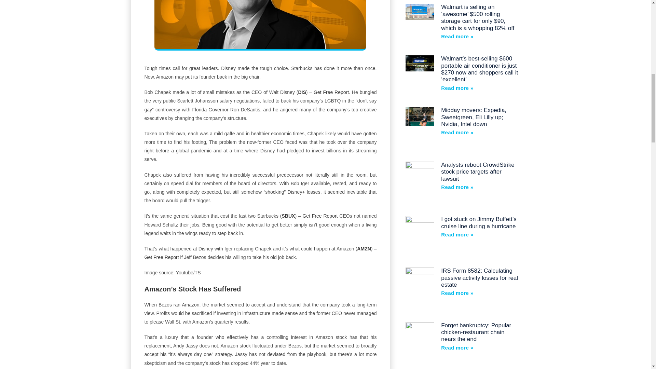 This screenshot has width=656, height=369. What do you see at coordinates (161, 257) in the screenshot?
I see `Get Free Report` at bounding box center [161, 257].